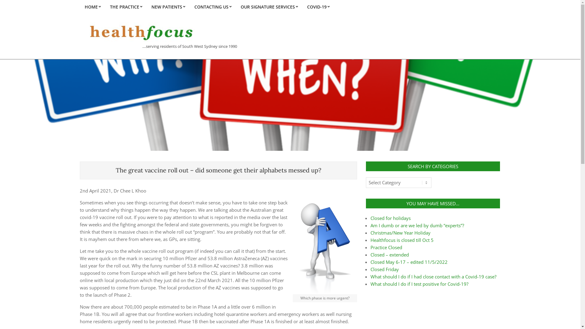  What do you see at coordinates (126, 7) in the screenshot?
I see `THE PRACTICE` at bounding box center [126, 7].